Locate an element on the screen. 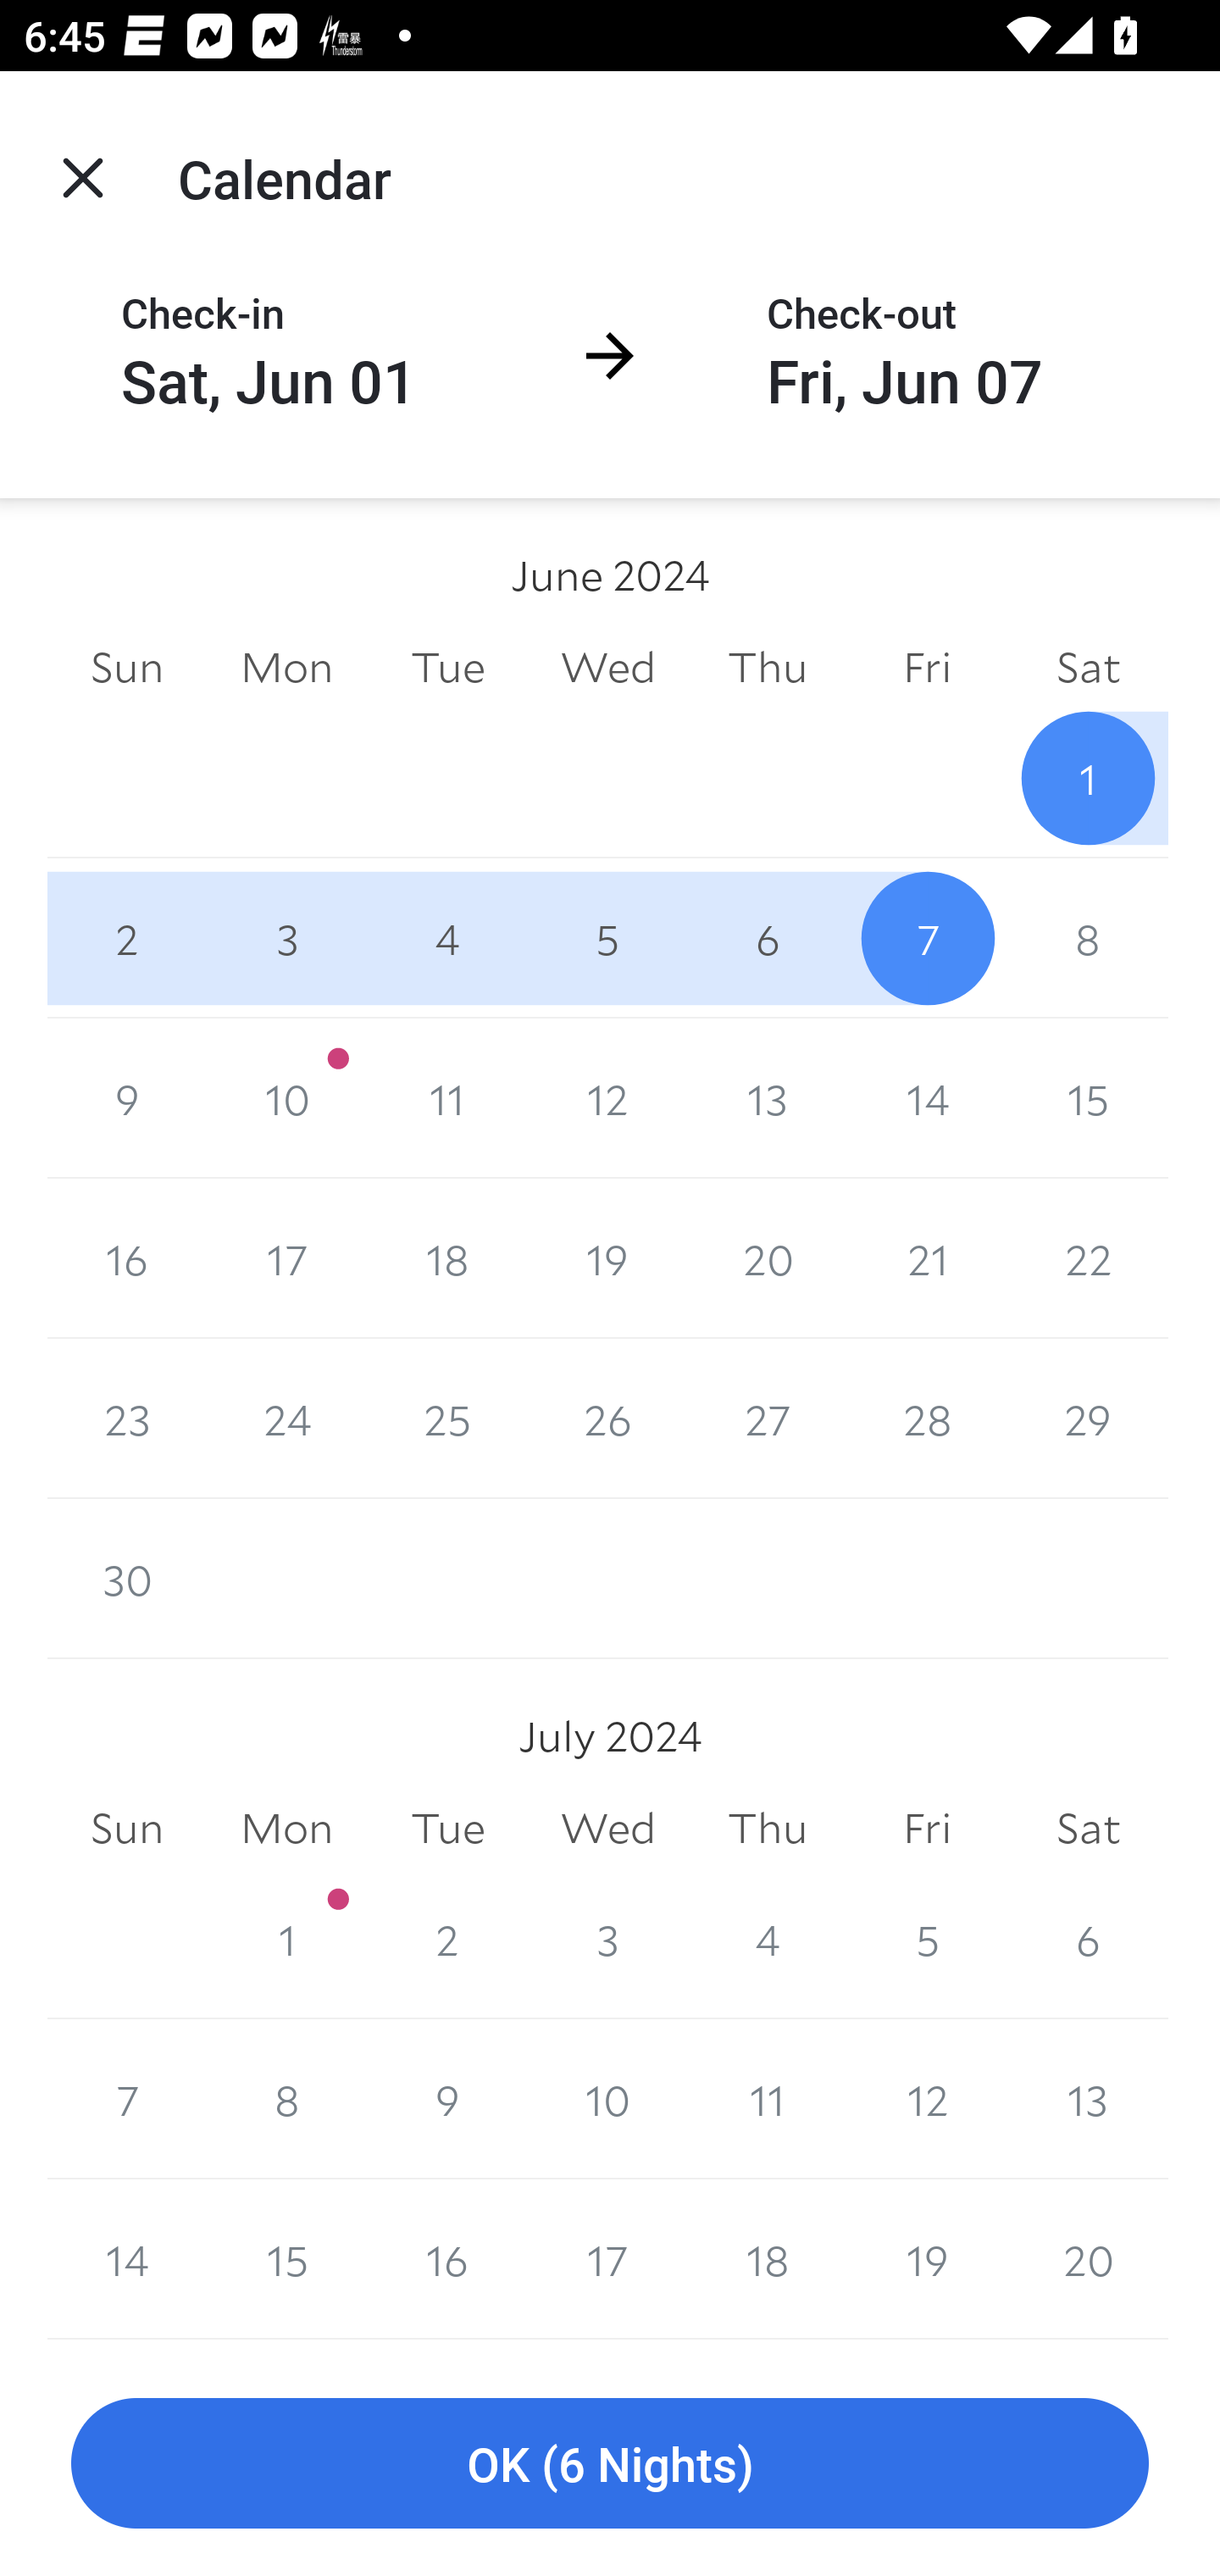  4 4 July 2024 is located at coordinates (768, 1939).